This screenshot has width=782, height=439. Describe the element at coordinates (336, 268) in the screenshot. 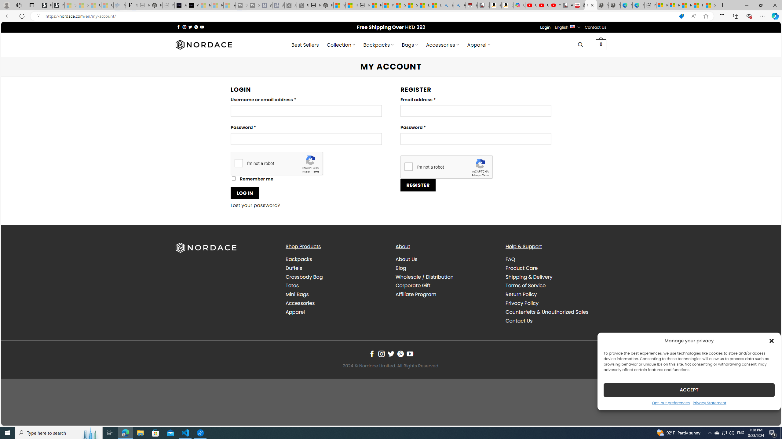

I see `Duffels` at that location.